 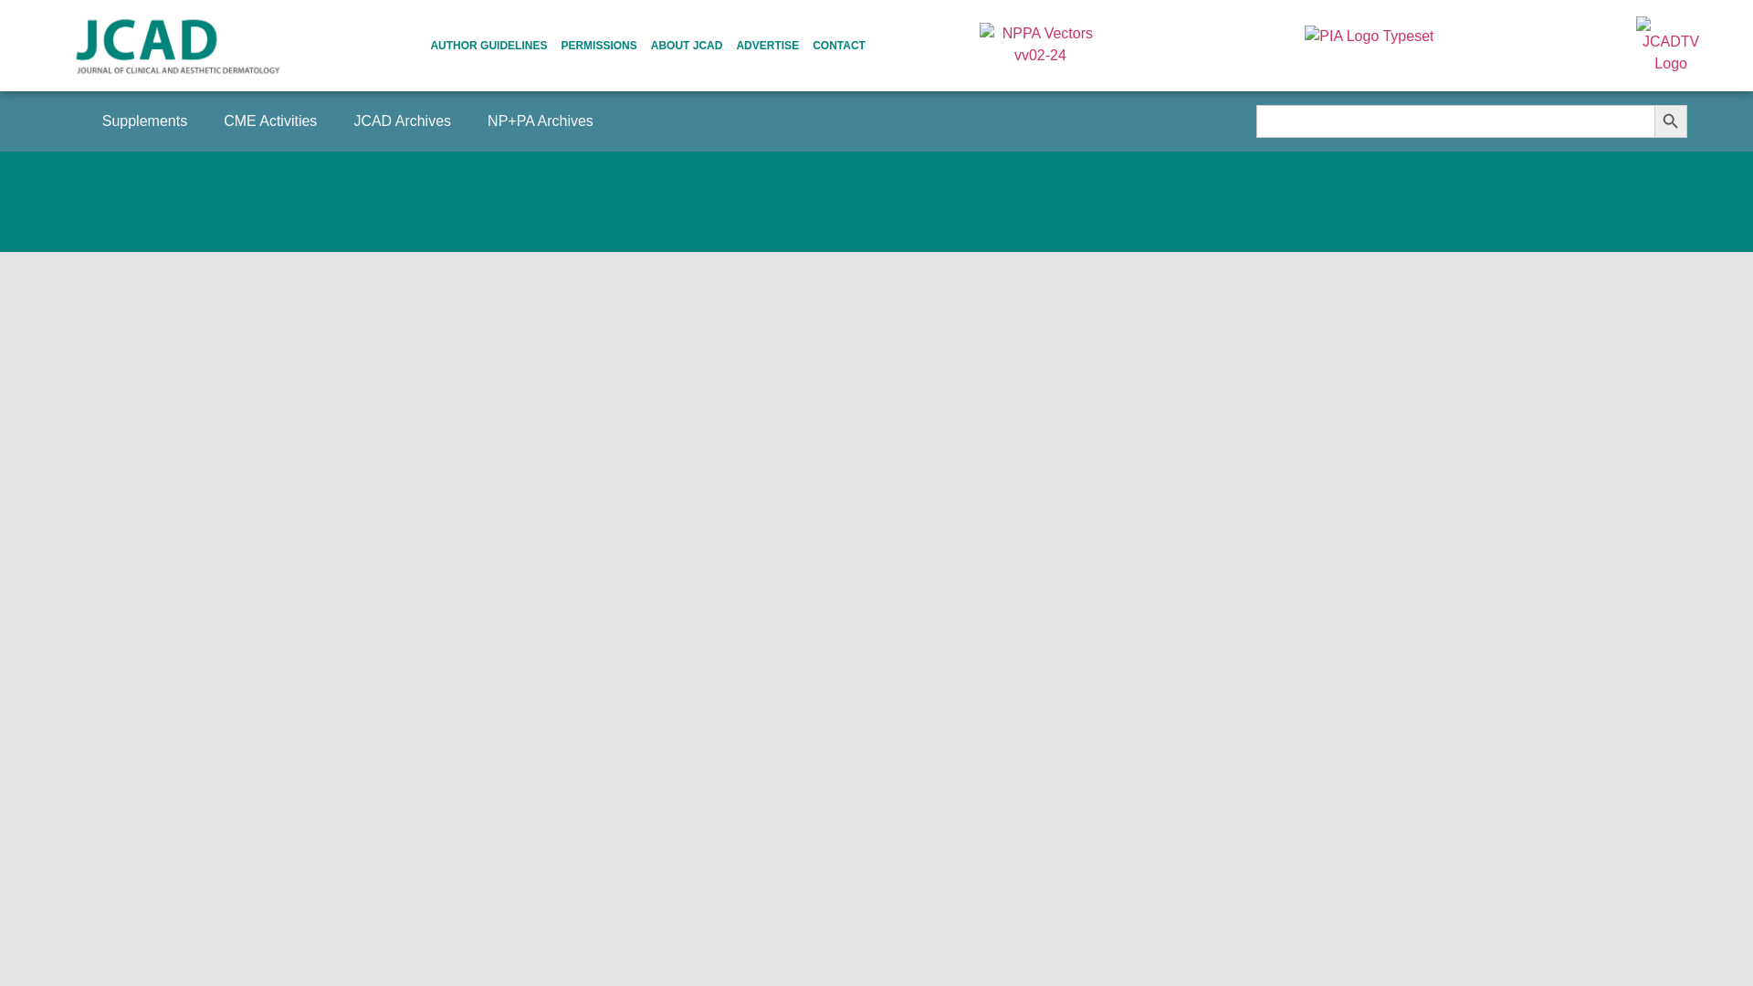 What do you see at coordinates (598, 45) in the screenshot?
I see `PERMISSIONS` at bounding box center [598, 45].